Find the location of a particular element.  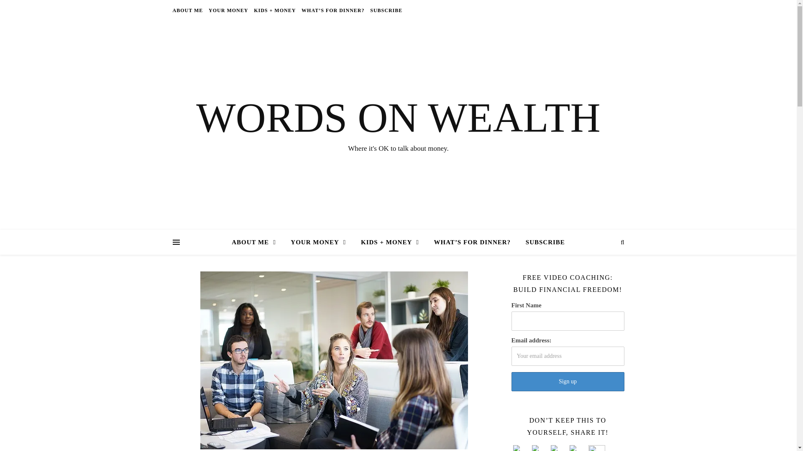

YOUR MONEY is located at coordinates (228, 10).